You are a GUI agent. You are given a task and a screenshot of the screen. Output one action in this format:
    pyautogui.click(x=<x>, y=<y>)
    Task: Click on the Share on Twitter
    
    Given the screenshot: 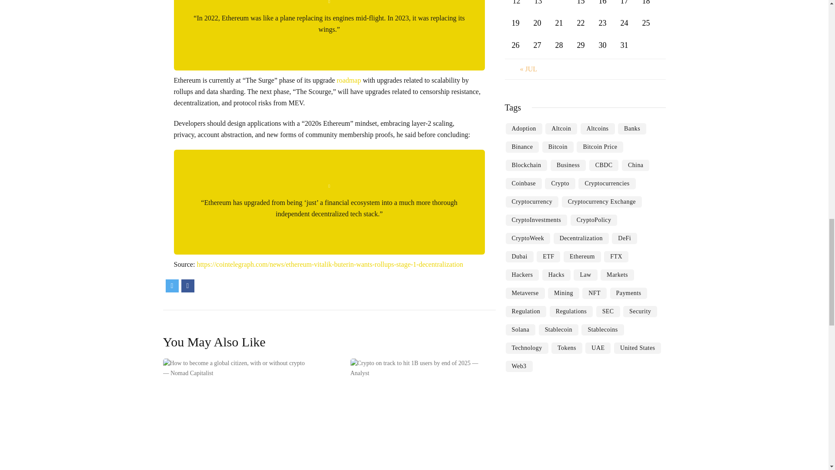 What is the action you would take?
    pyautogui.click(x=172, y=285)
    